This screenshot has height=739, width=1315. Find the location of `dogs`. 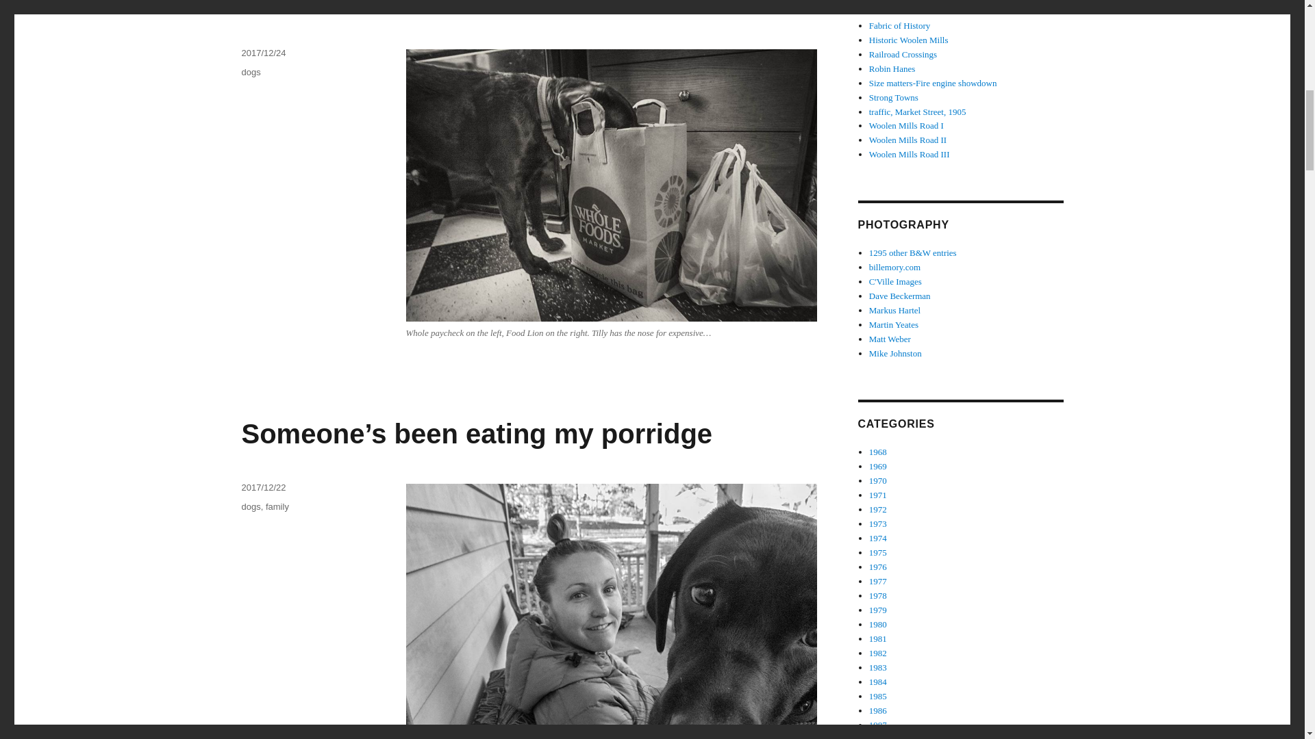

dogs is located at coordinates (251, 506).